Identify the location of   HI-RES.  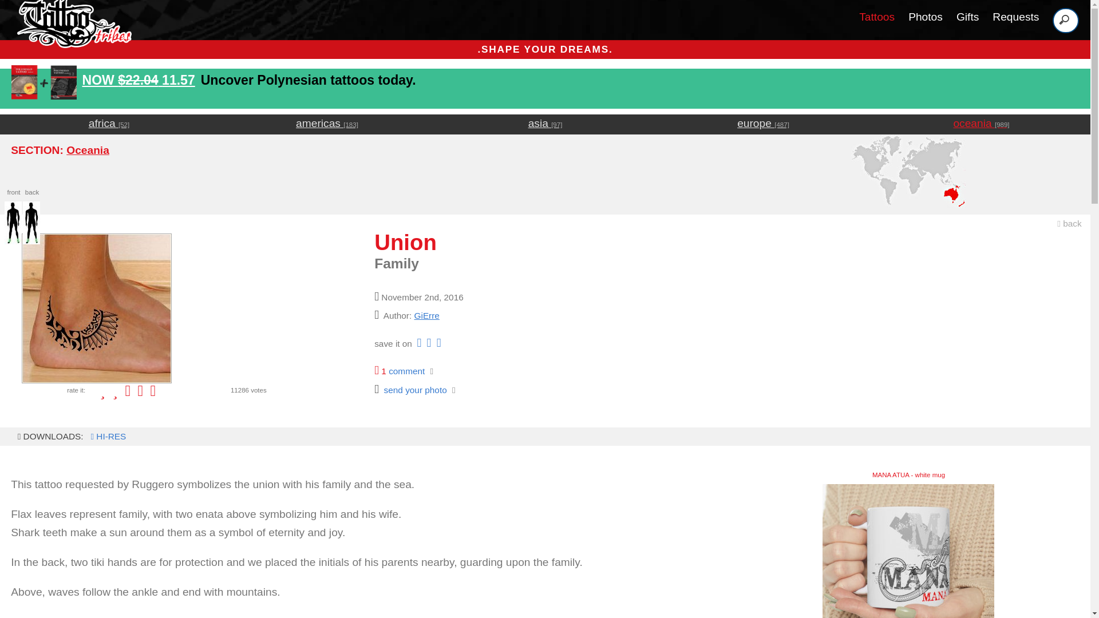
(106, 436).